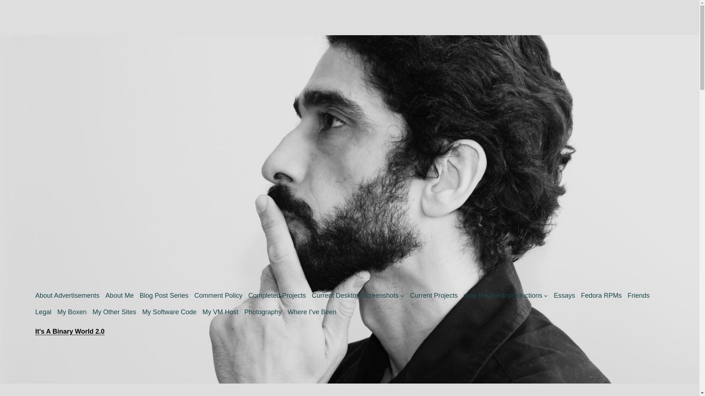 The image size is (705, 396). I want to click on Comment Policy, so click(218, 296).